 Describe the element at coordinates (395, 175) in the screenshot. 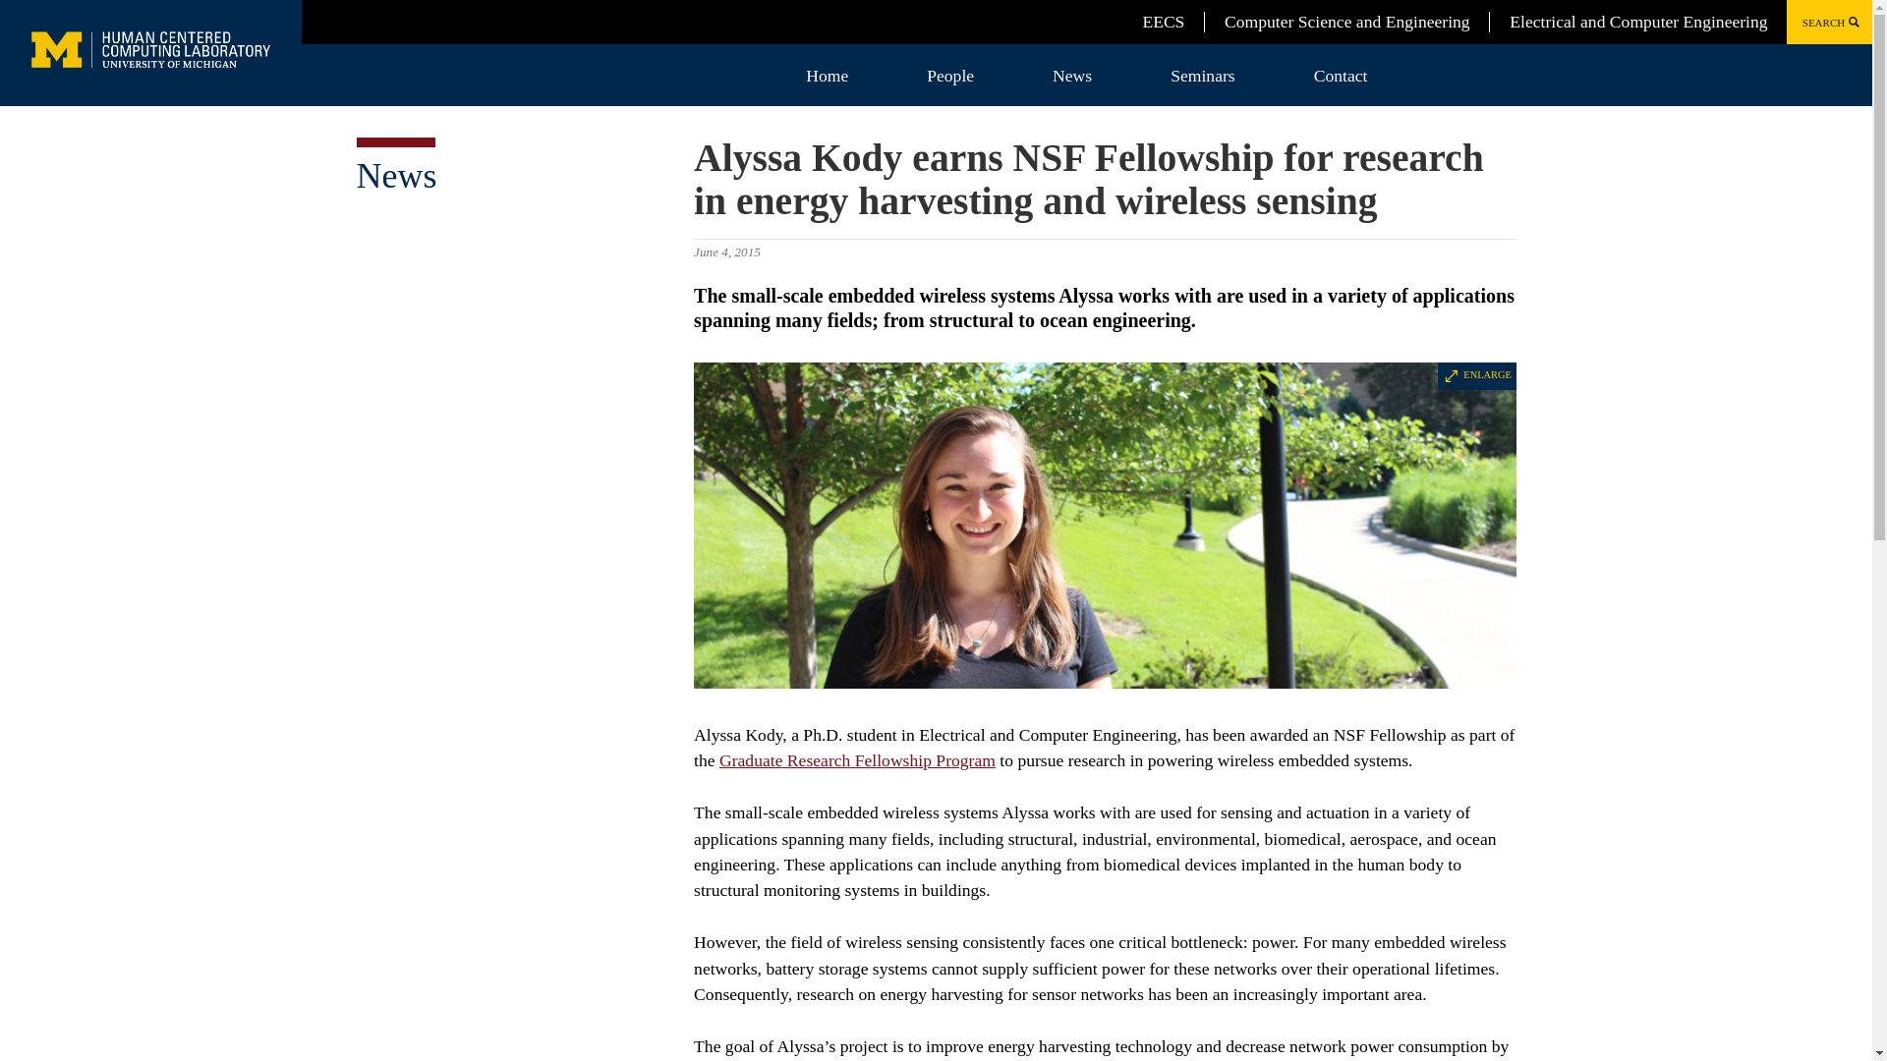

I see `News` at that location.